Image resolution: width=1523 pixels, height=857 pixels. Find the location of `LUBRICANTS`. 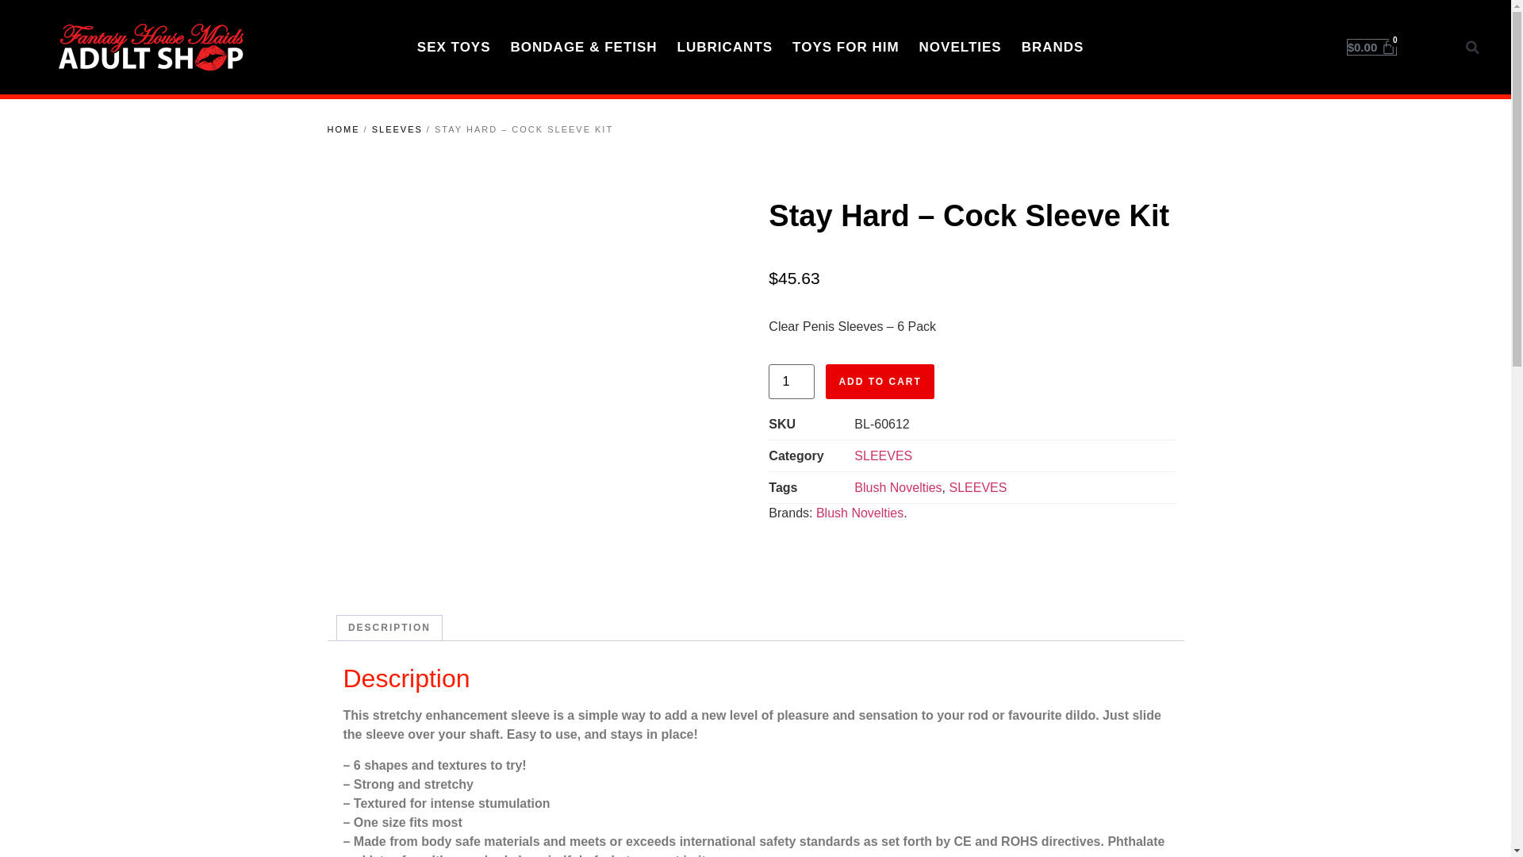

LUBRICANTS is located at coordinates (725, 48).